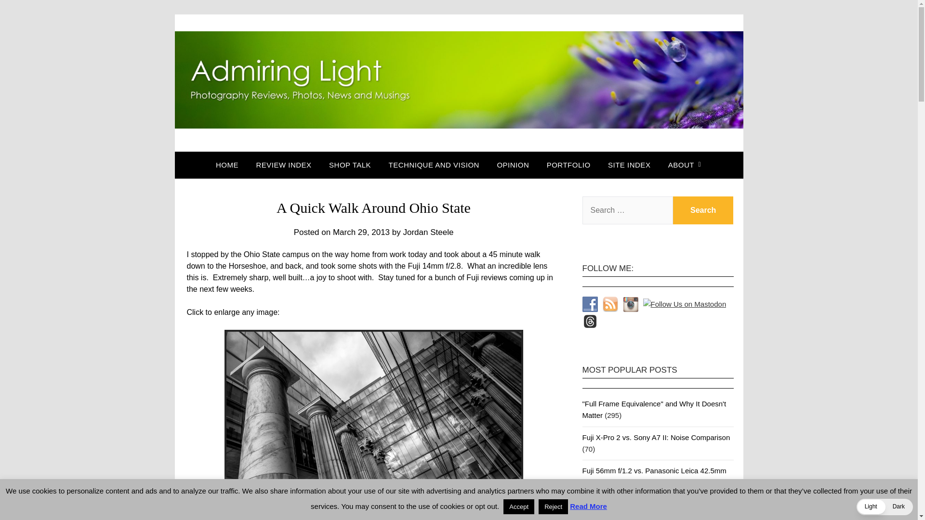 The width and height of the screenshot is (925, 520). Describe the element at coordinates (655, 437) in the screenshot. I see `Fuji X-Pro 2 vs. Sony A7 II: Noise Comparison` at that location.